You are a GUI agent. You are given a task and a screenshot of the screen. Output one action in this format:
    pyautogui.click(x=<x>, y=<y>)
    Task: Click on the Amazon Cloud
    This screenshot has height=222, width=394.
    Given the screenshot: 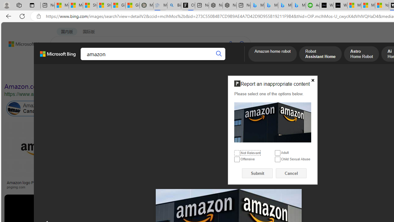 What is the action you would take?
    pyautogui.click(x=187, y=109)
    